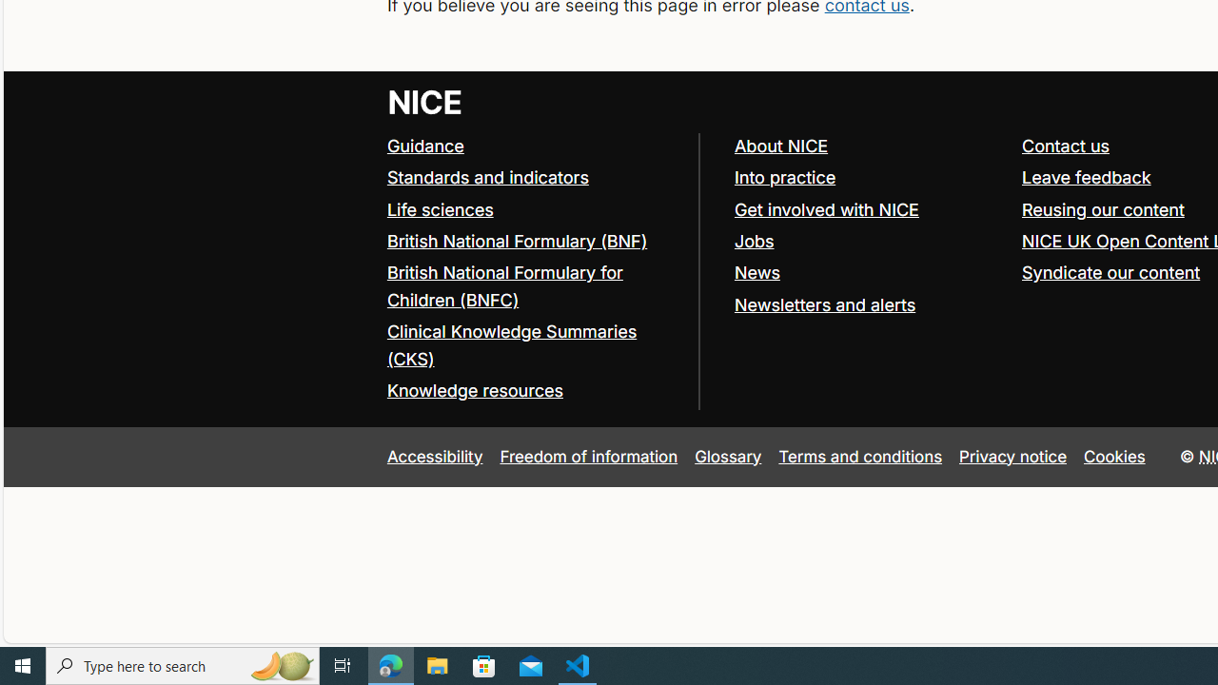  What do you see at coordinates (869, 242) in the screenshot?
I see `Jobs` at bounding box center [869, 242].